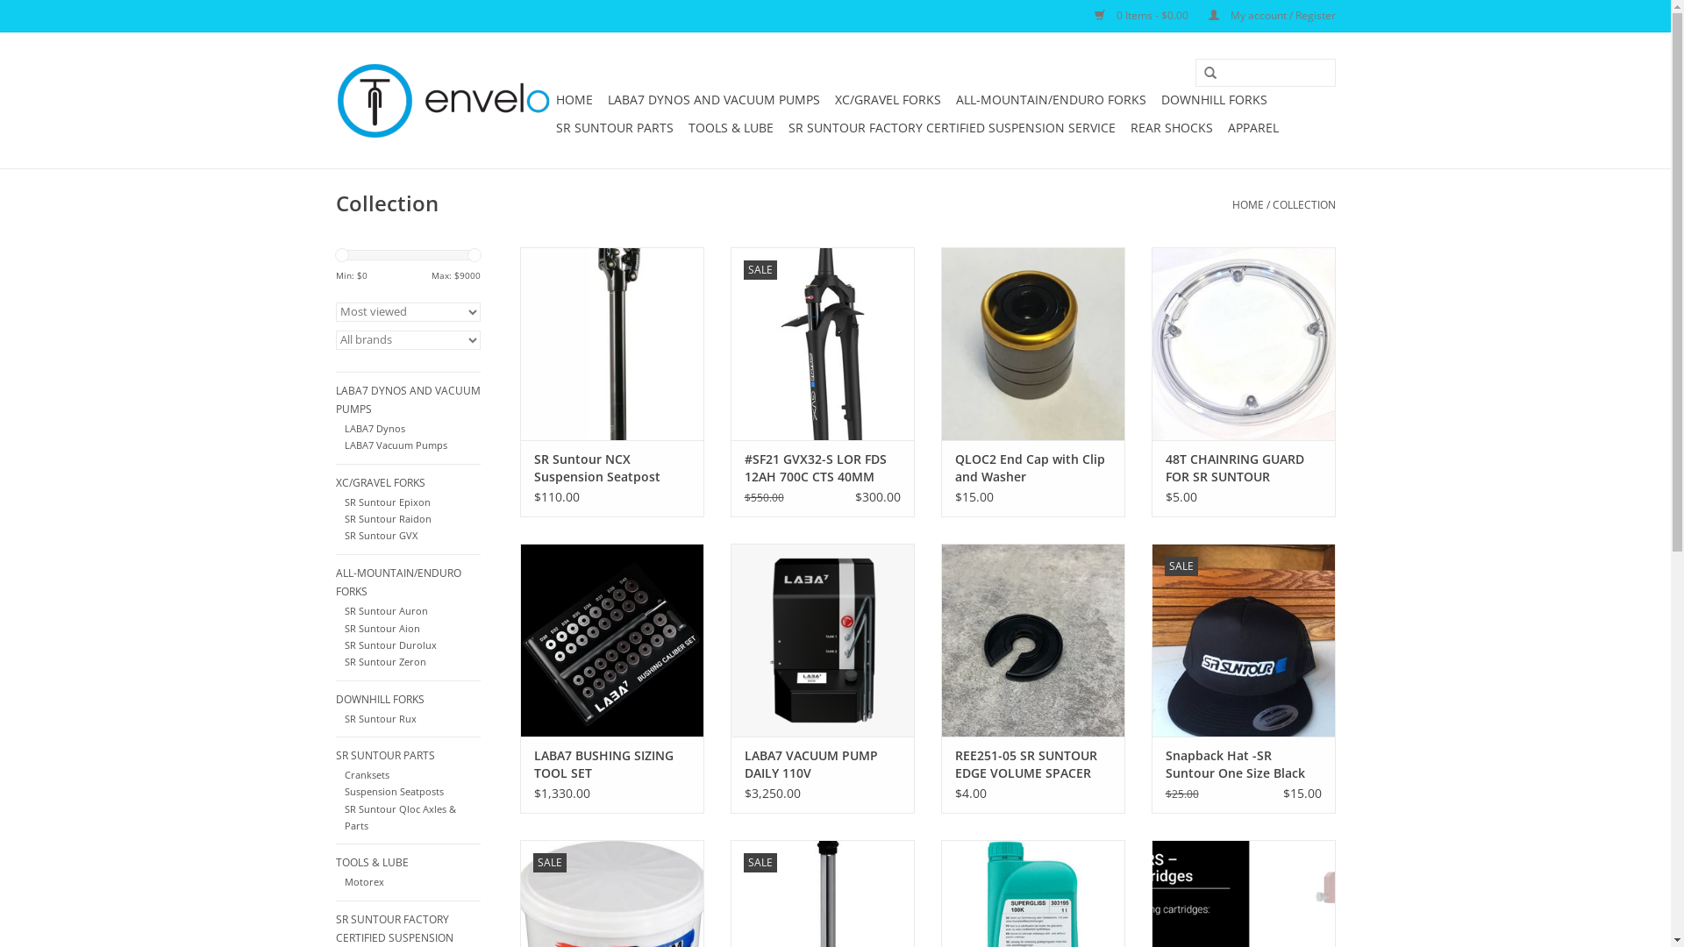  I want to click on Snapback Hat -SR Suntour One Size Black, so click(1243, 640).